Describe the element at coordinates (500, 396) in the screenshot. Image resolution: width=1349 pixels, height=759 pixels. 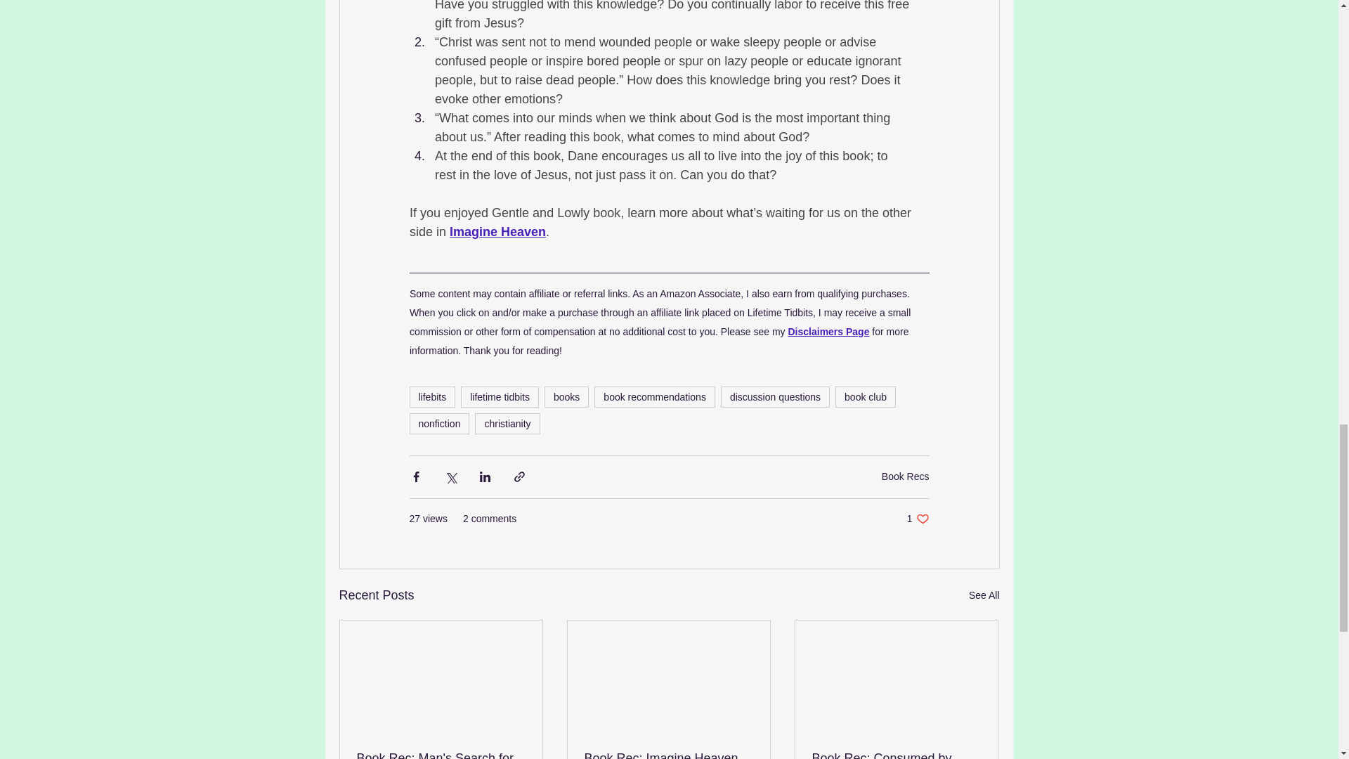
I see `lifetime tidbits` at that location.